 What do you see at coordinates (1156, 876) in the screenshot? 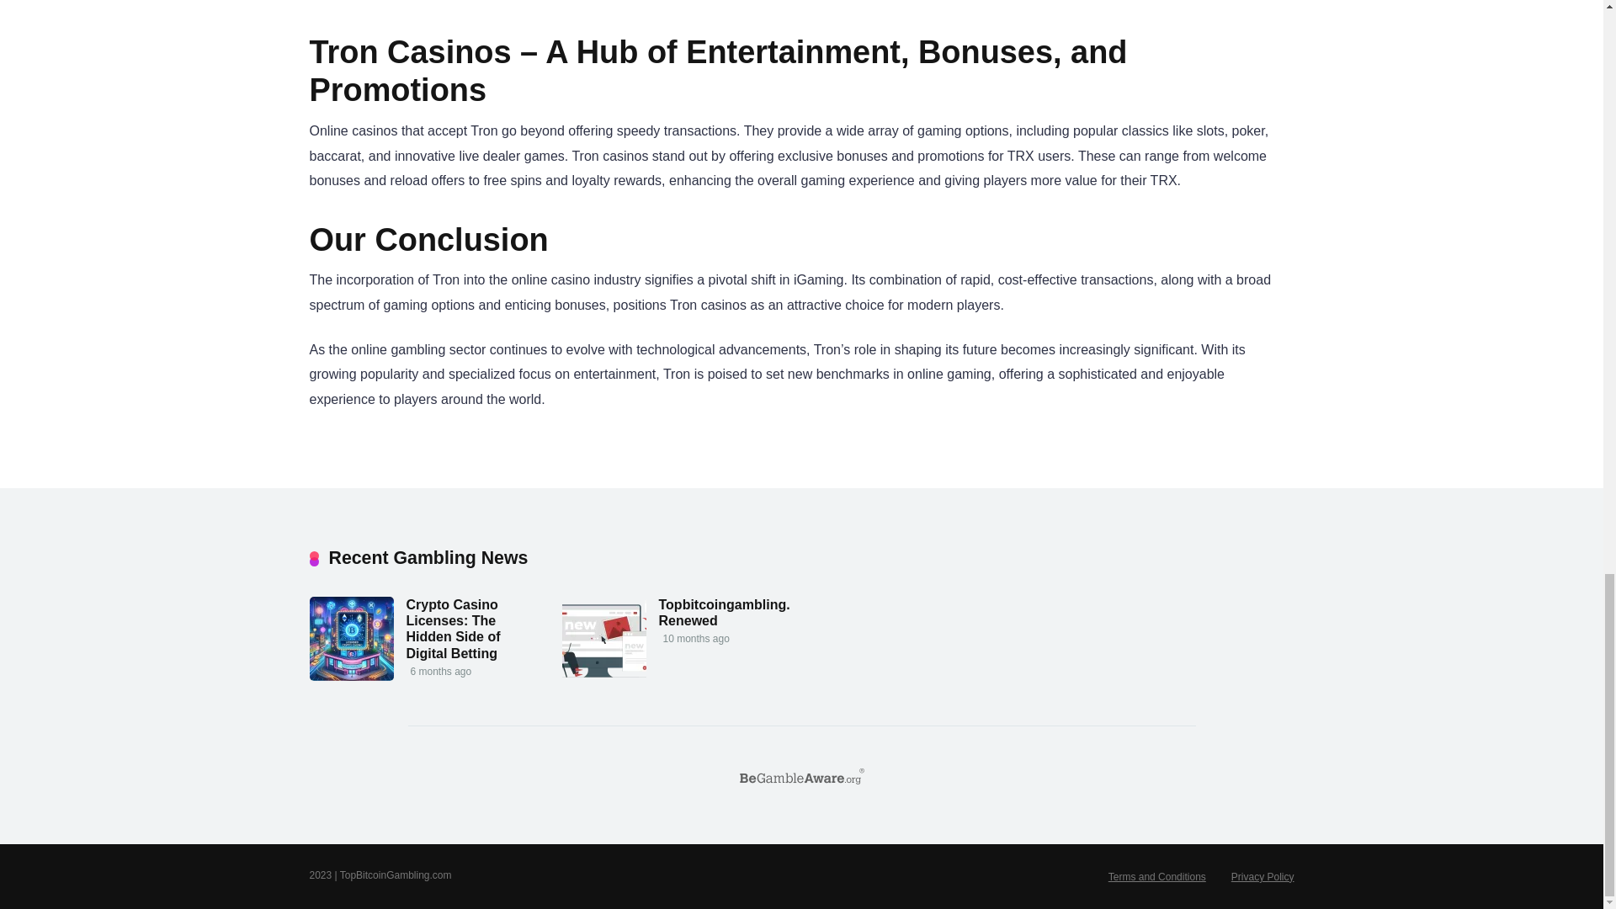
I see `Terms and Conditions` at bounding box center [1156, 876].